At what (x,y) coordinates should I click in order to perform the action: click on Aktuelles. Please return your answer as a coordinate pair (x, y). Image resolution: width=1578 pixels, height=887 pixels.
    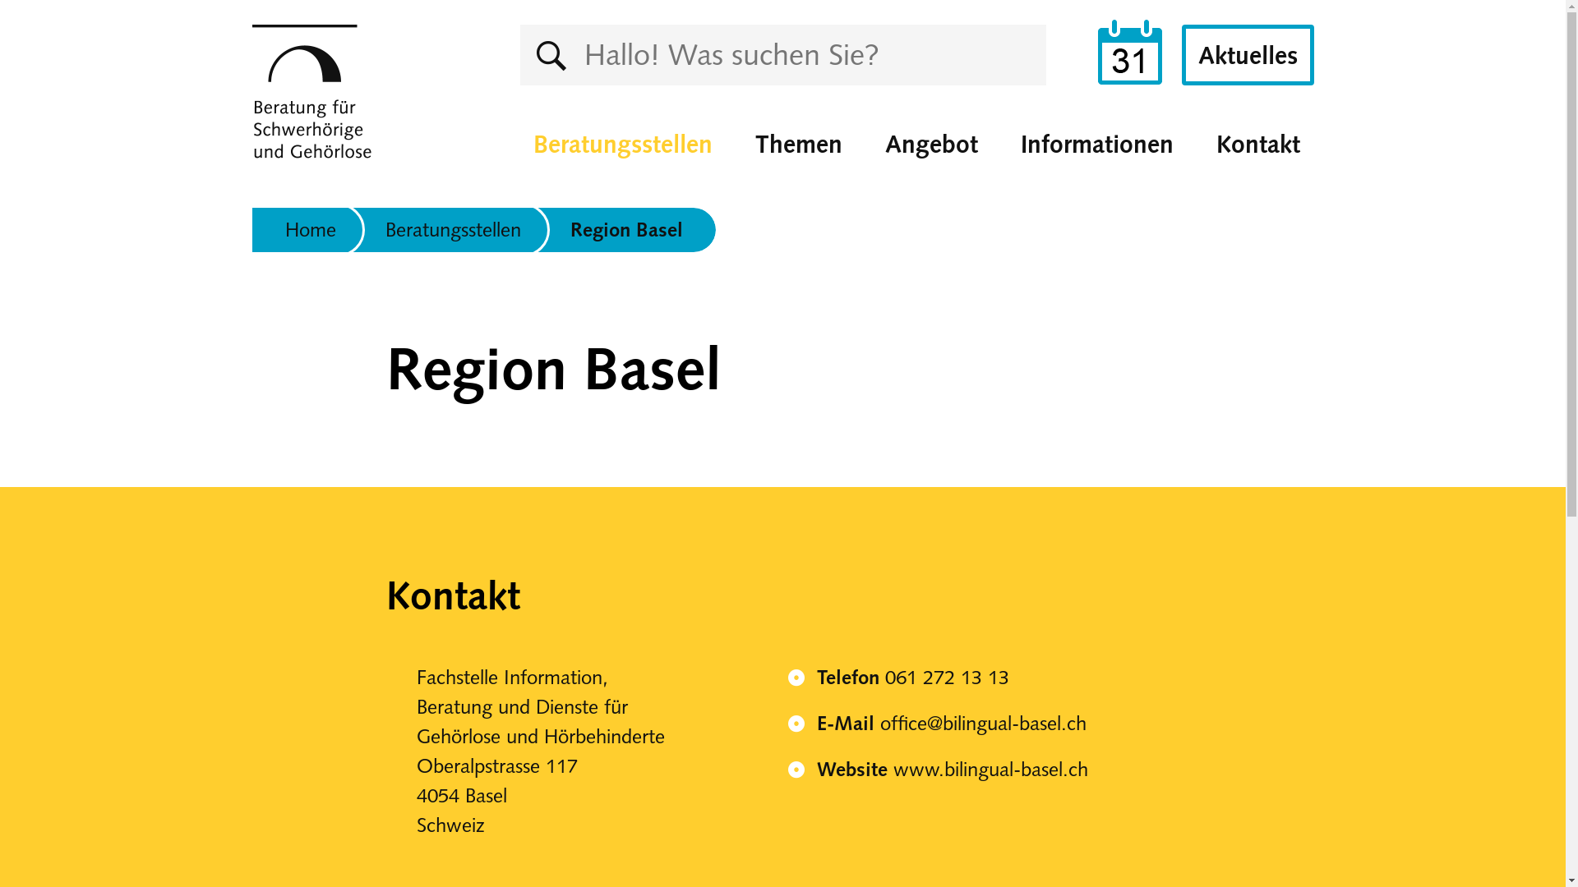
    Looking at the image, I should click on (1248, 55).